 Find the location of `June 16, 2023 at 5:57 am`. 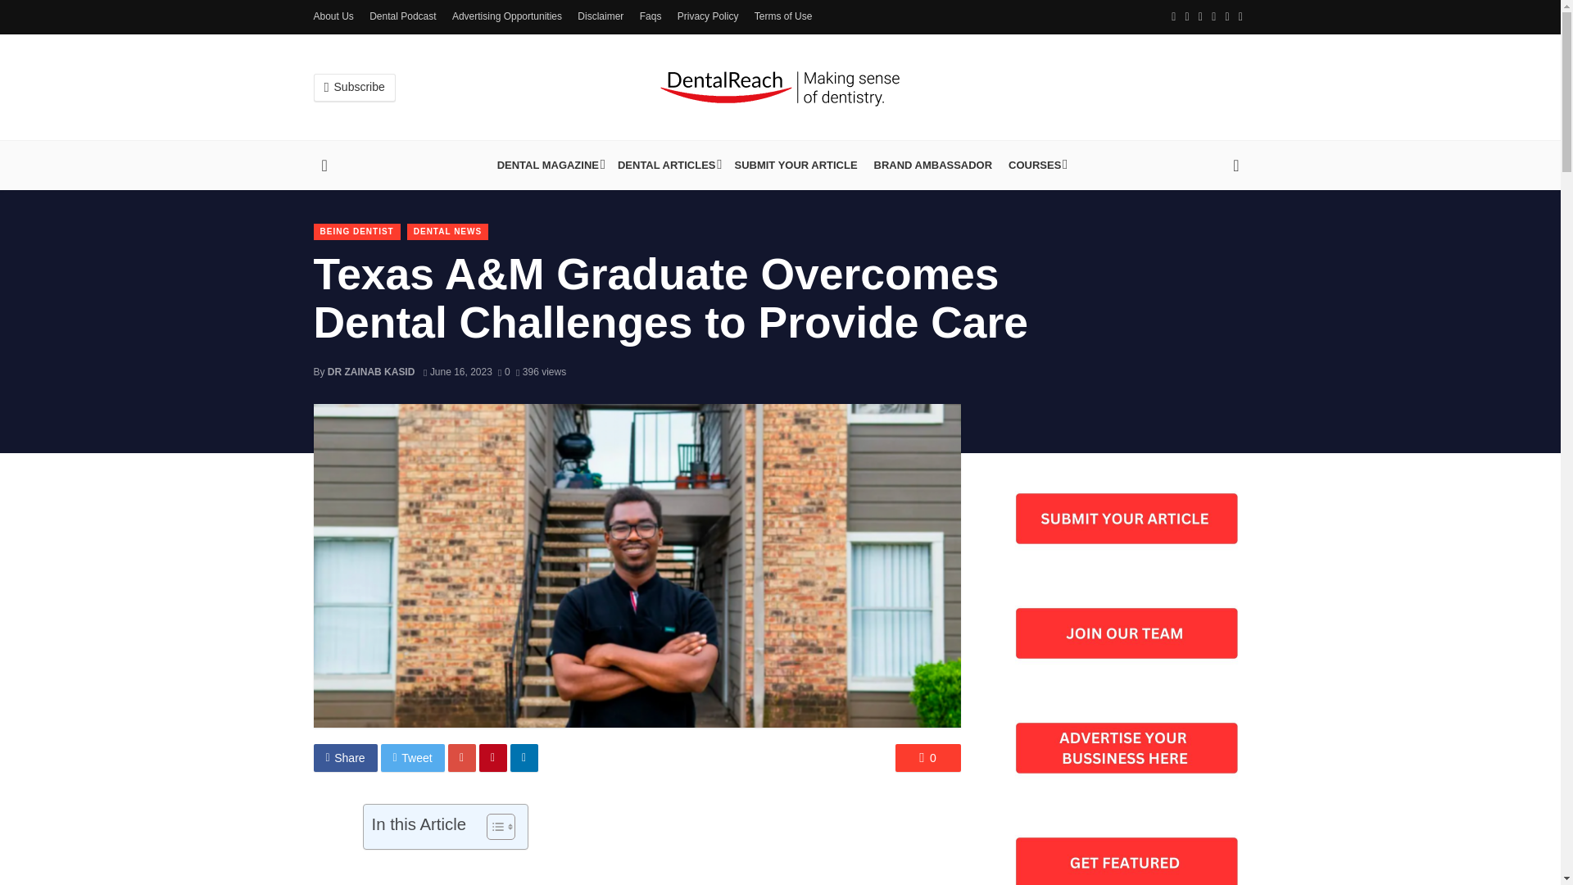

June 16, 2023 at 5:57 am is located at coordinates (457, 372).